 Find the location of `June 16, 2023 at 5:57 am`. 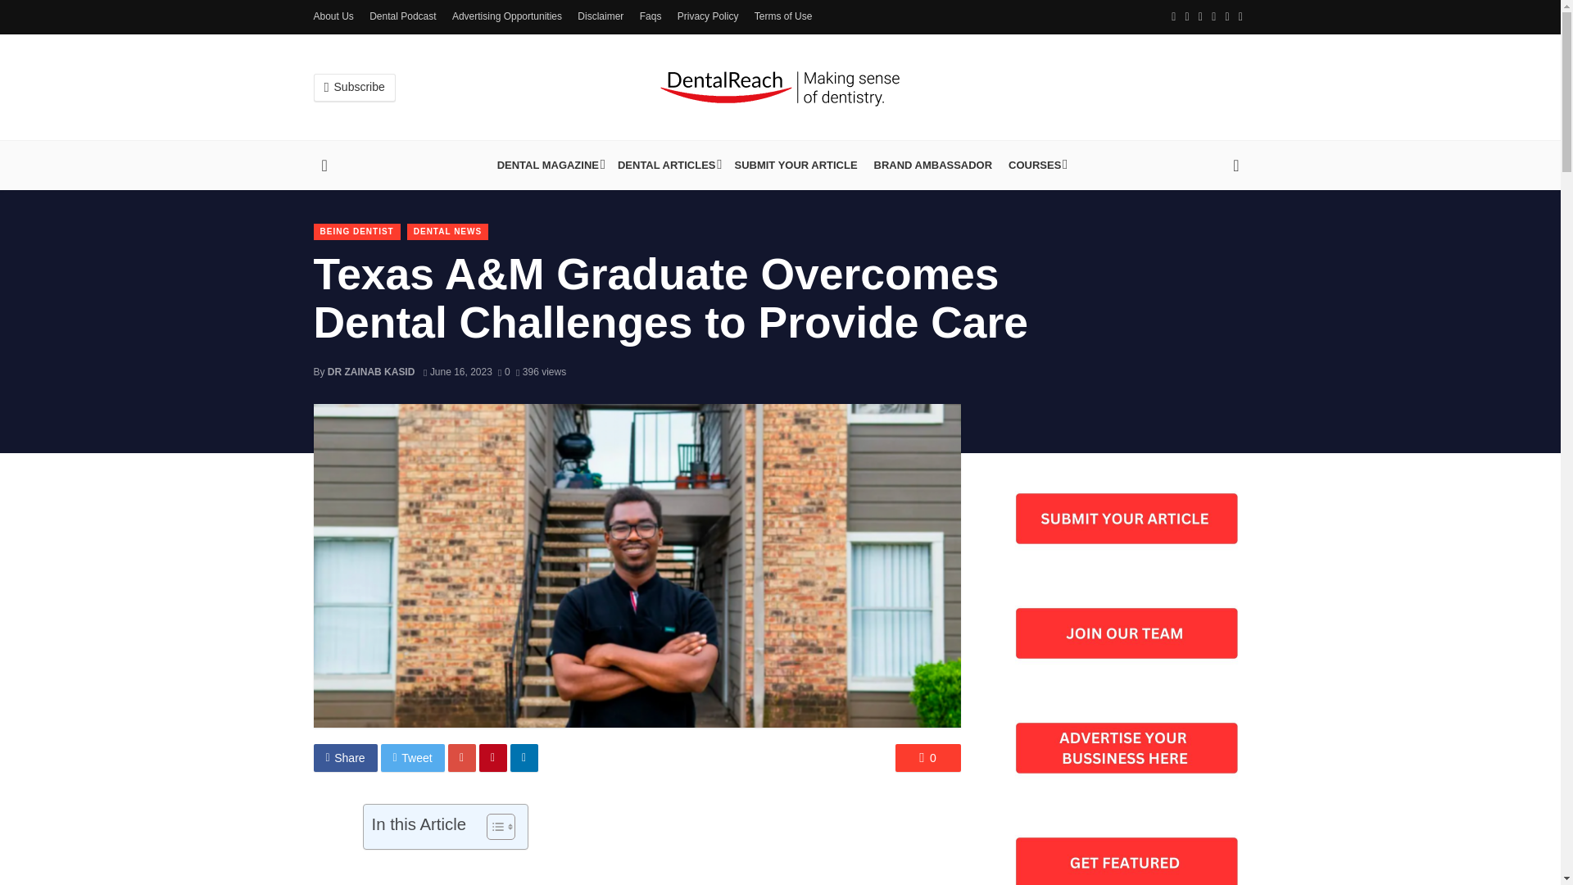

June 16, 2023 at 5:57 am is located at coordinates (457, 372).